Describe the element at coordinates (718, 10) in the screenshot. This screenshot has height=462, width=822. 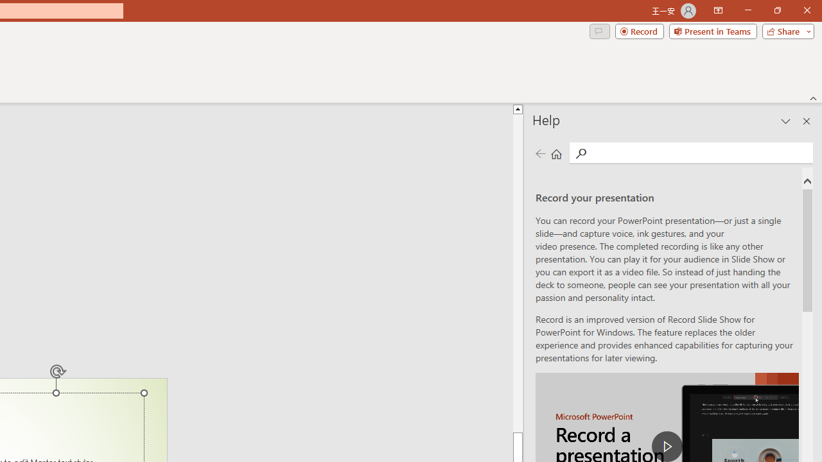
I see `Ribbon Display Options` at that location.